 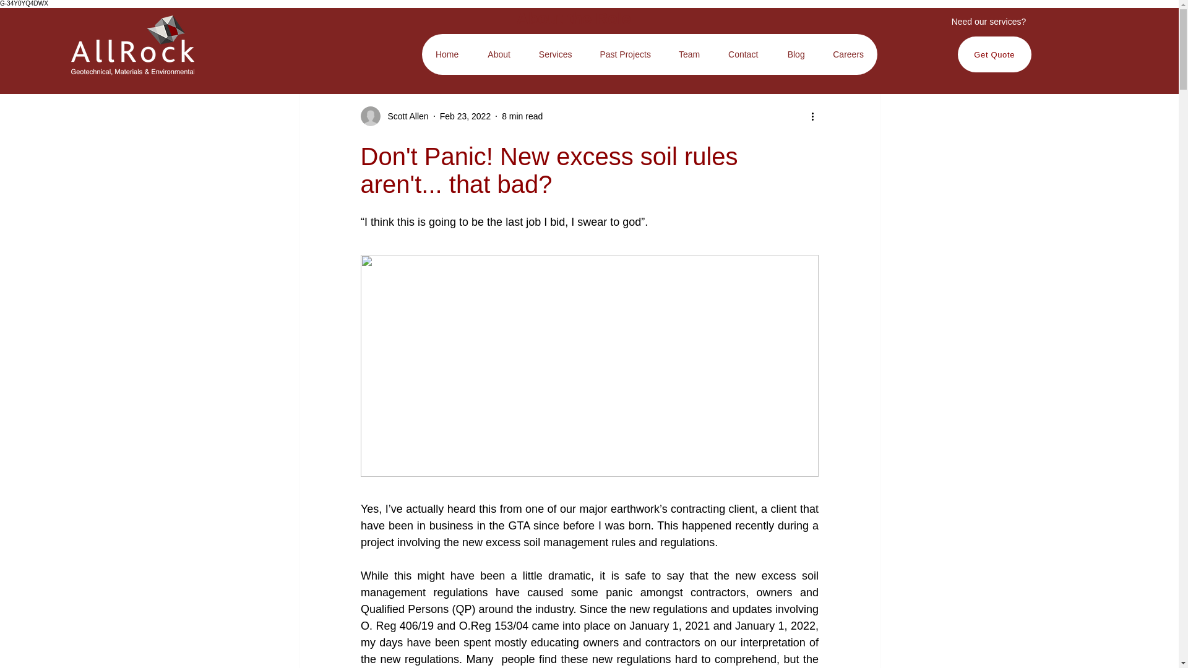 I want to click on Careers, so click(x=848, y=54).